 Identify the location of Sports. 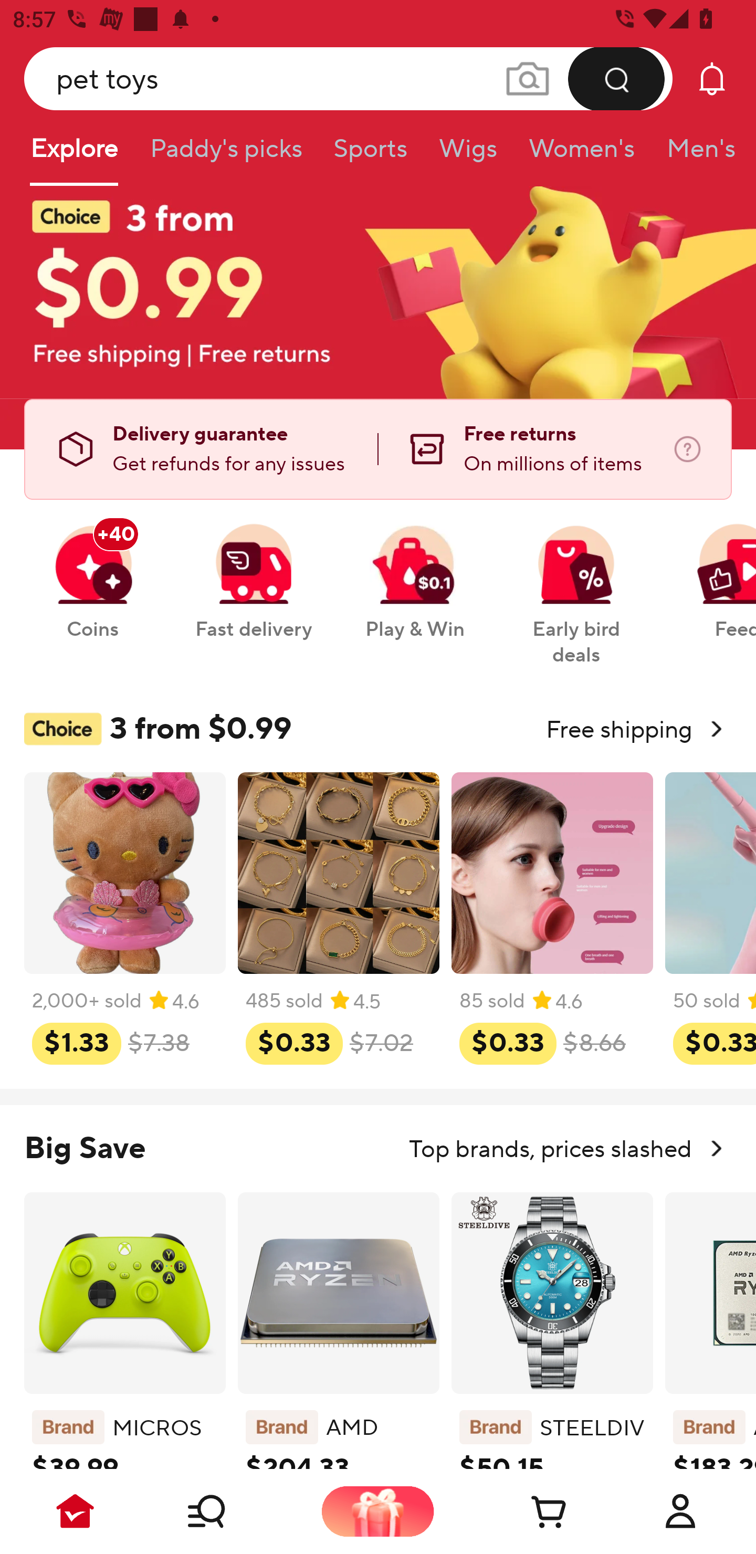
(370, 154).